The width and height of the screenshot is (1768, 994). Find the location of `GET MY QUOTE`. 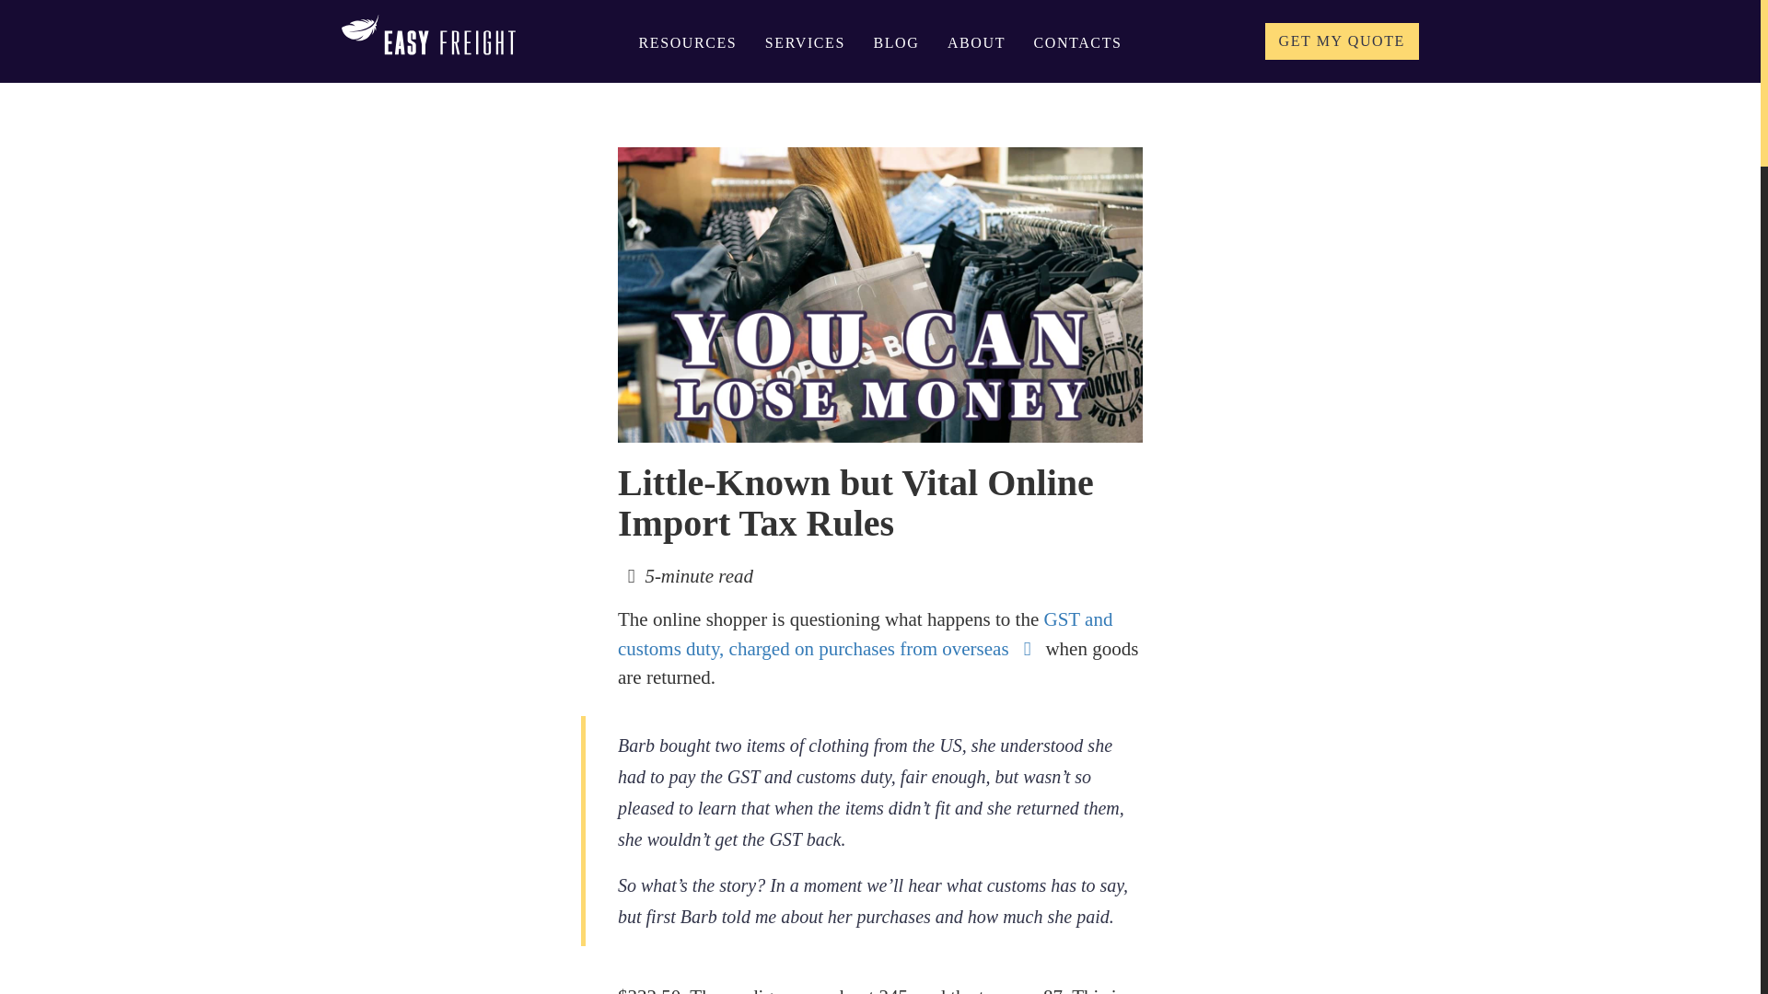

GET MY QUOTE is located at coordinates (1343, 40).